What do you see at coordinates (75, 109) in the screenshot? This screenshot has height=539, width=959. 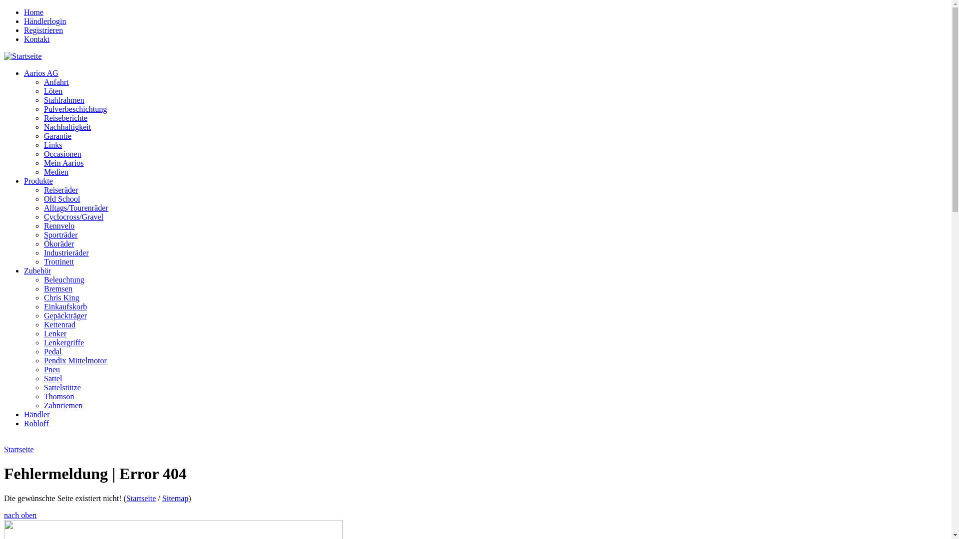 I see `Pulverbeschichtung` at bounding box center [75, 109].